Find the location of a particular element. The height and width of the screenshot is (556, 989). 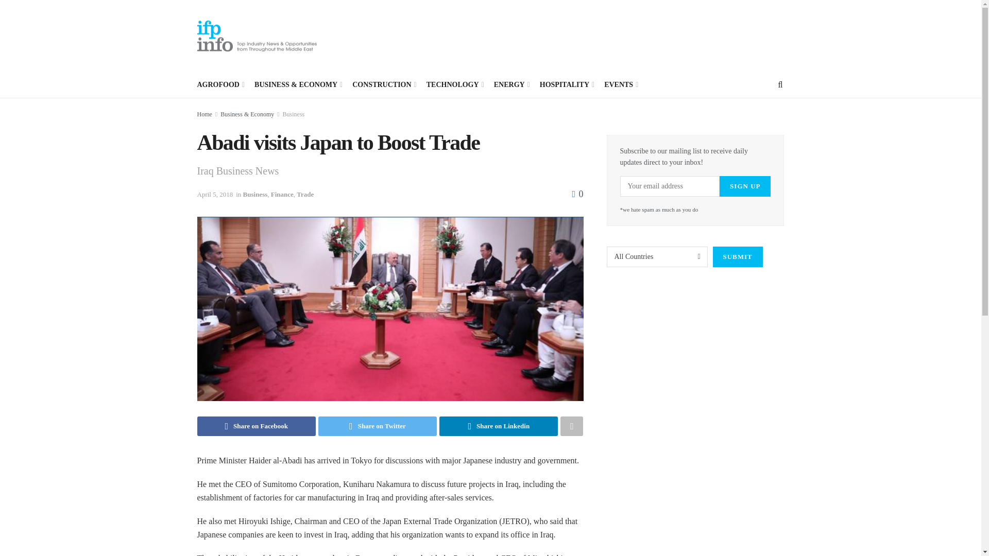

Submit is located at coordinates (738, 257).